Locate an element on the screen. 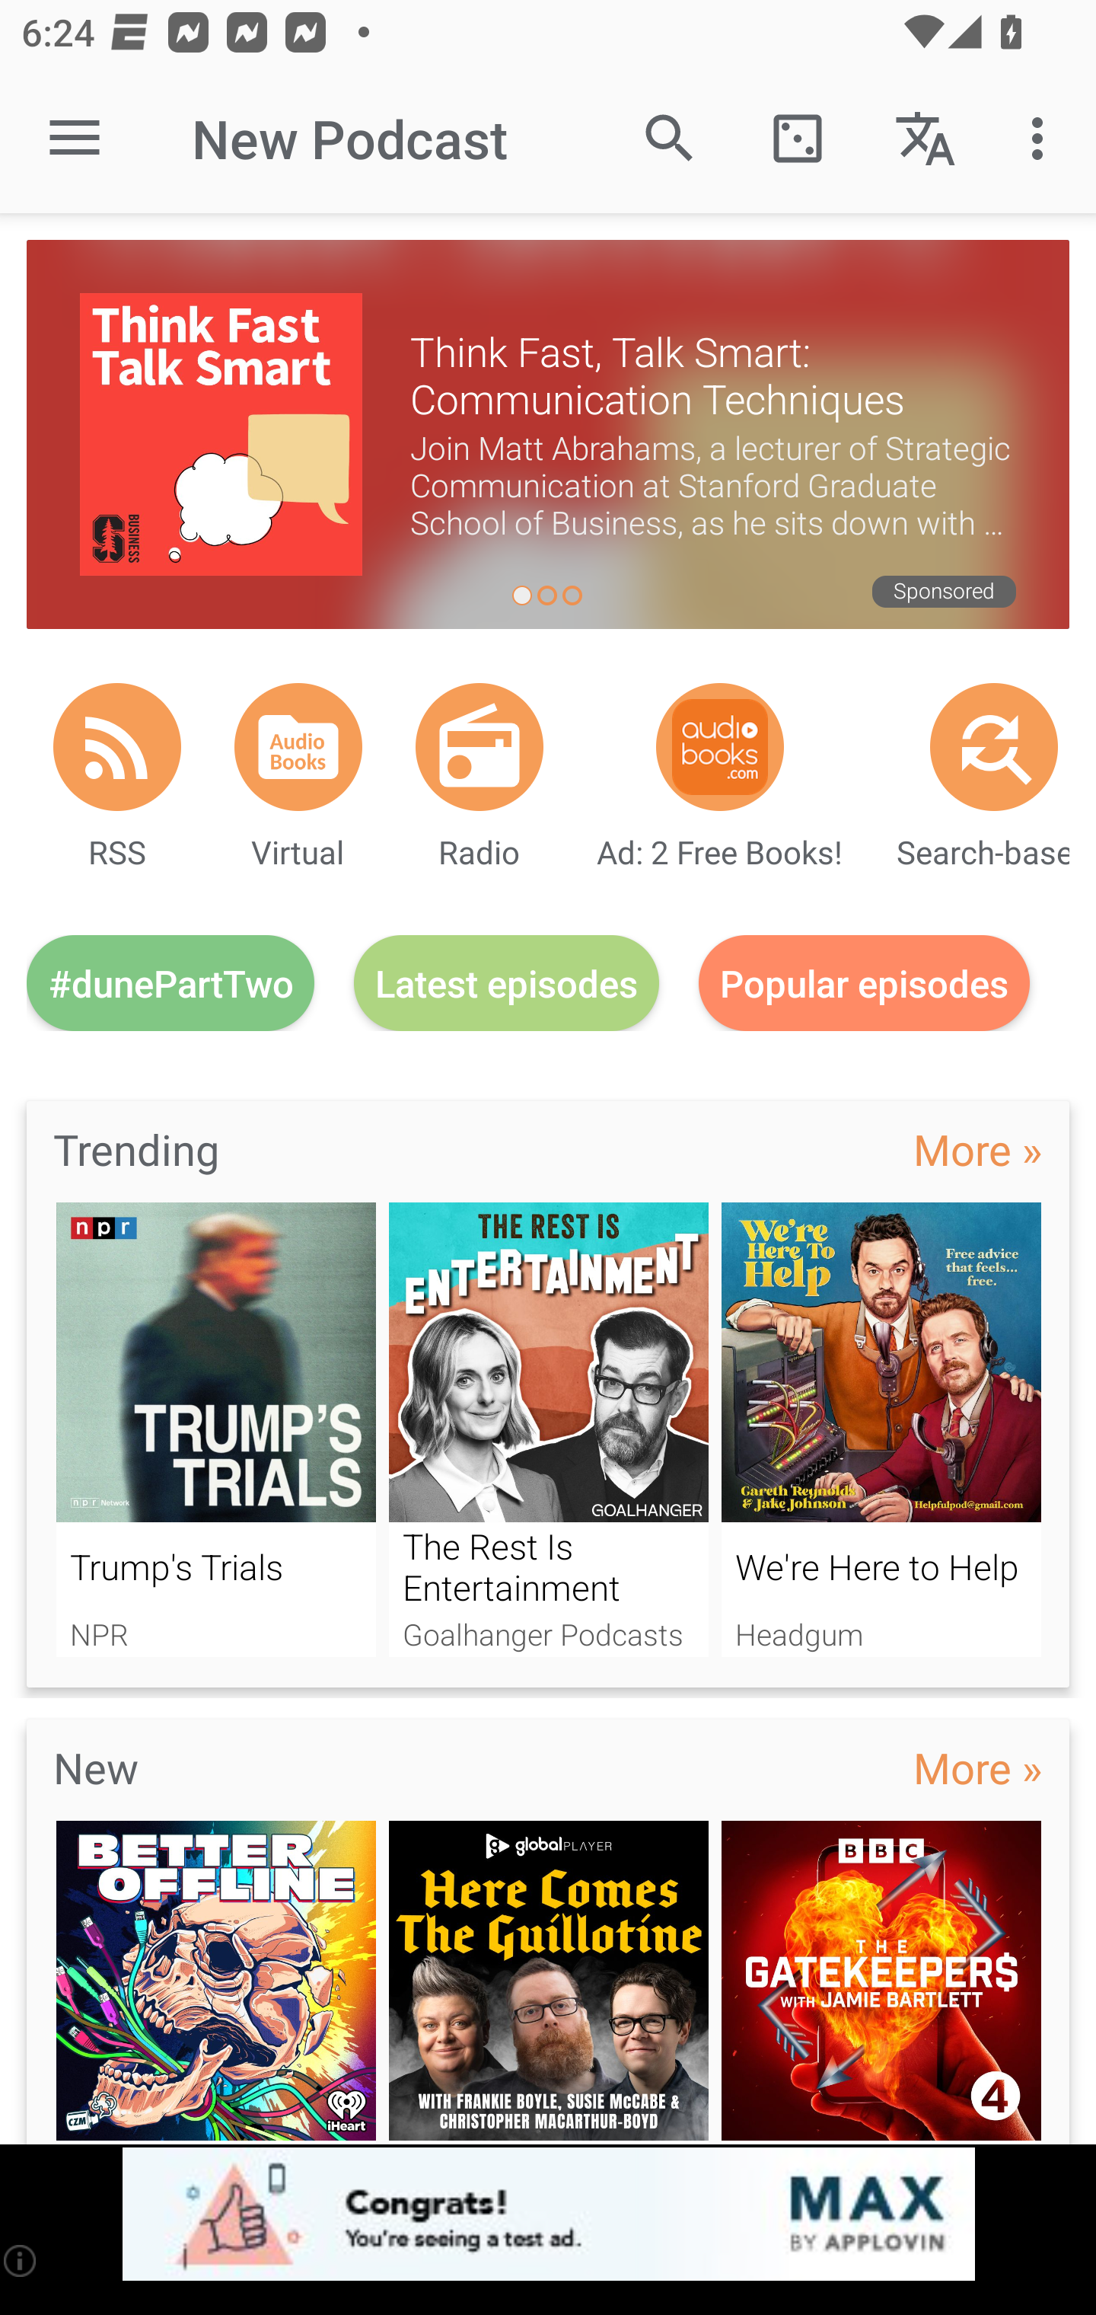 Image resolution: width=1096 pixels, height=2315 pixels. Better Offline is located at coordinates (215, 1983).